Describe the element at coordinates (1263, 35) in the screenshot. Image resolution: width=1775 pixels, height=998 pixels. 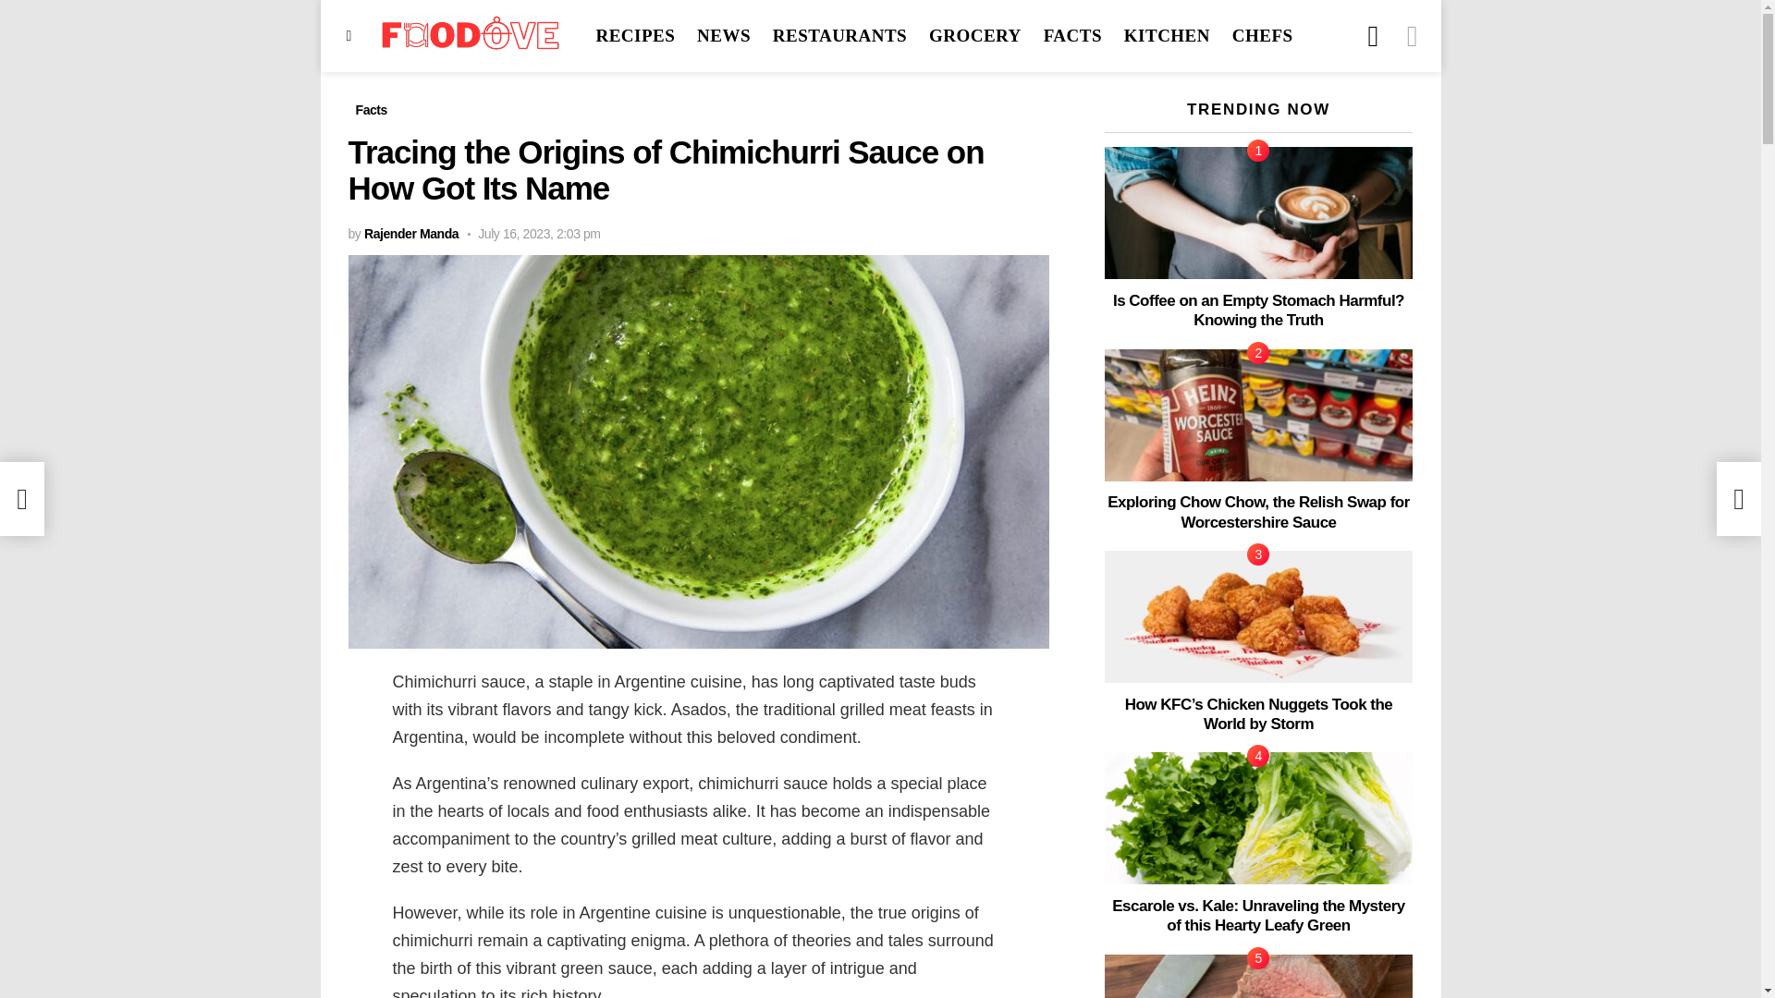
I see `CHEFS` at that location.